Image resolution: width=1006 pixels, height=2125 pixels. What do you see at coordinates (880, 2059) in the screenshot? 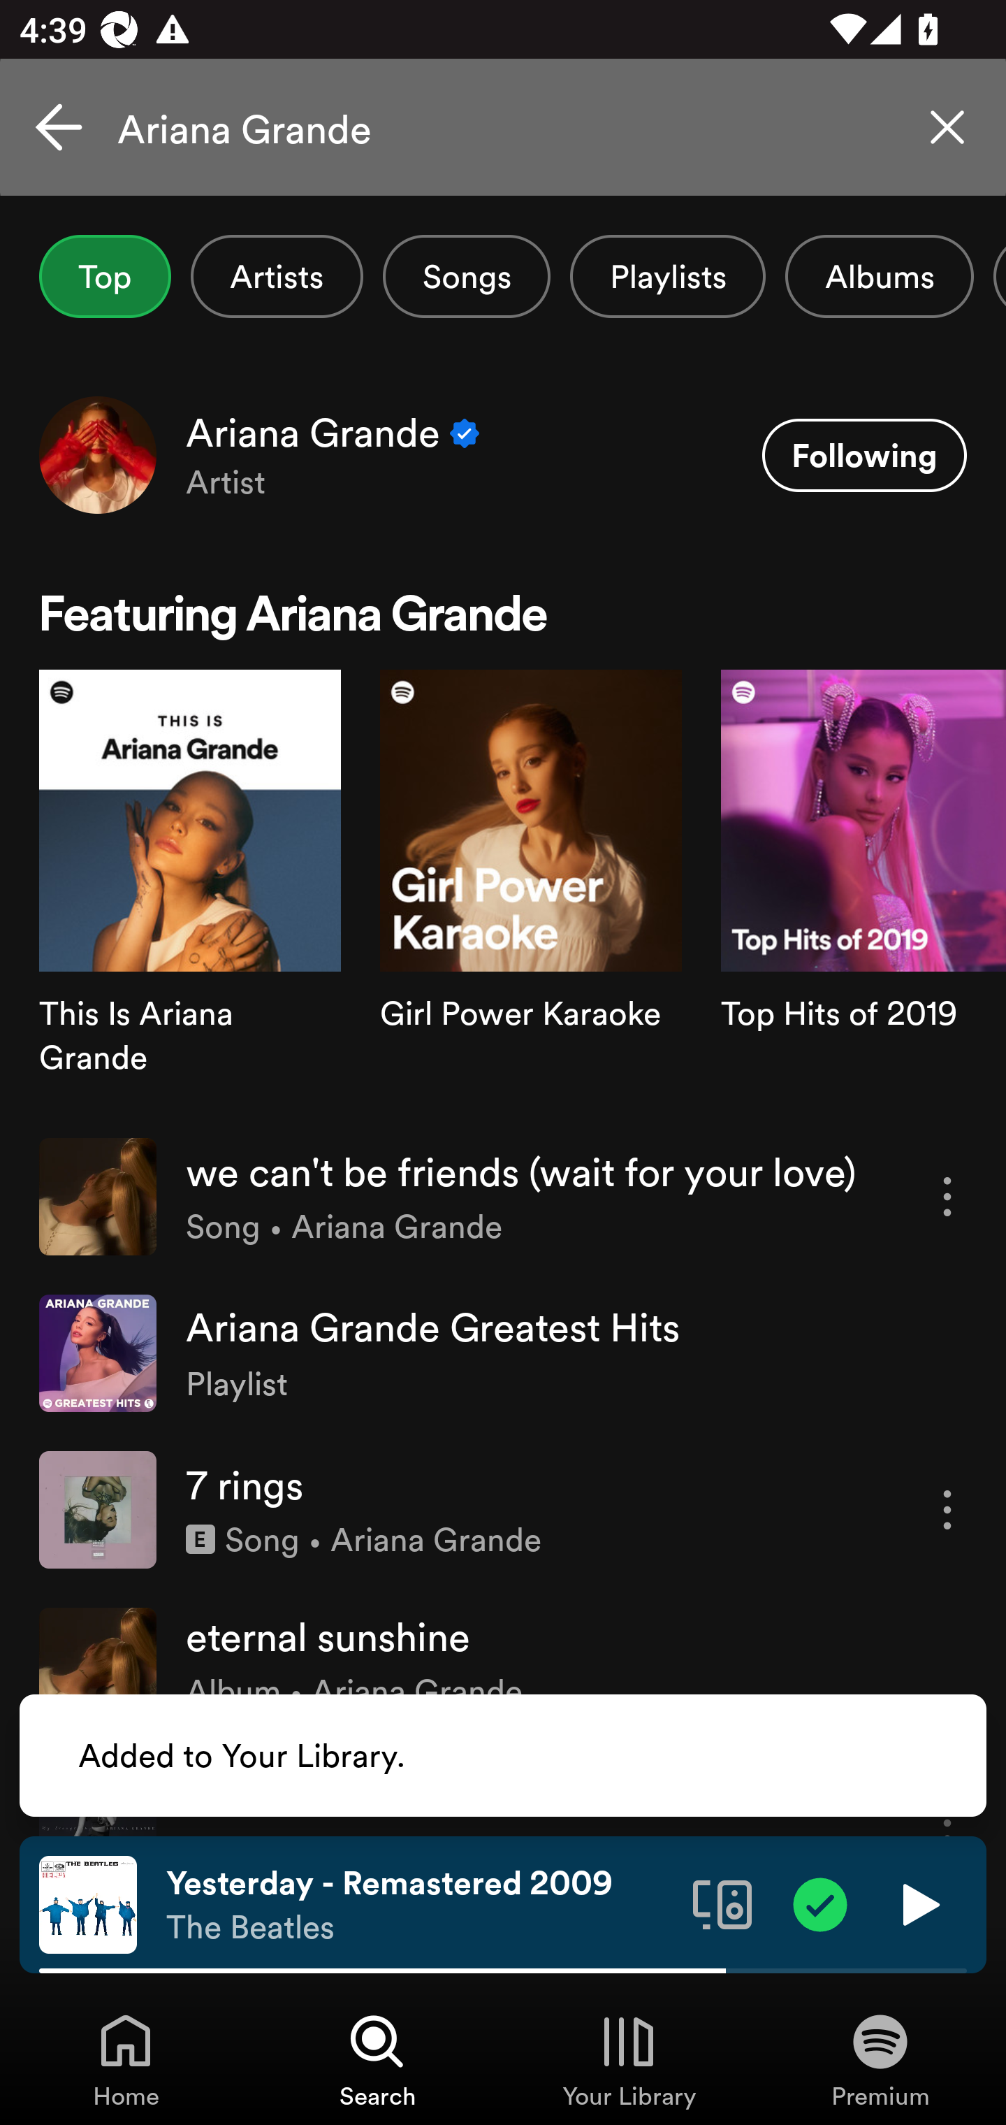
I see `Premium, Tab 4 of 4 Premium Premium` at bounding box center [880, 2059].